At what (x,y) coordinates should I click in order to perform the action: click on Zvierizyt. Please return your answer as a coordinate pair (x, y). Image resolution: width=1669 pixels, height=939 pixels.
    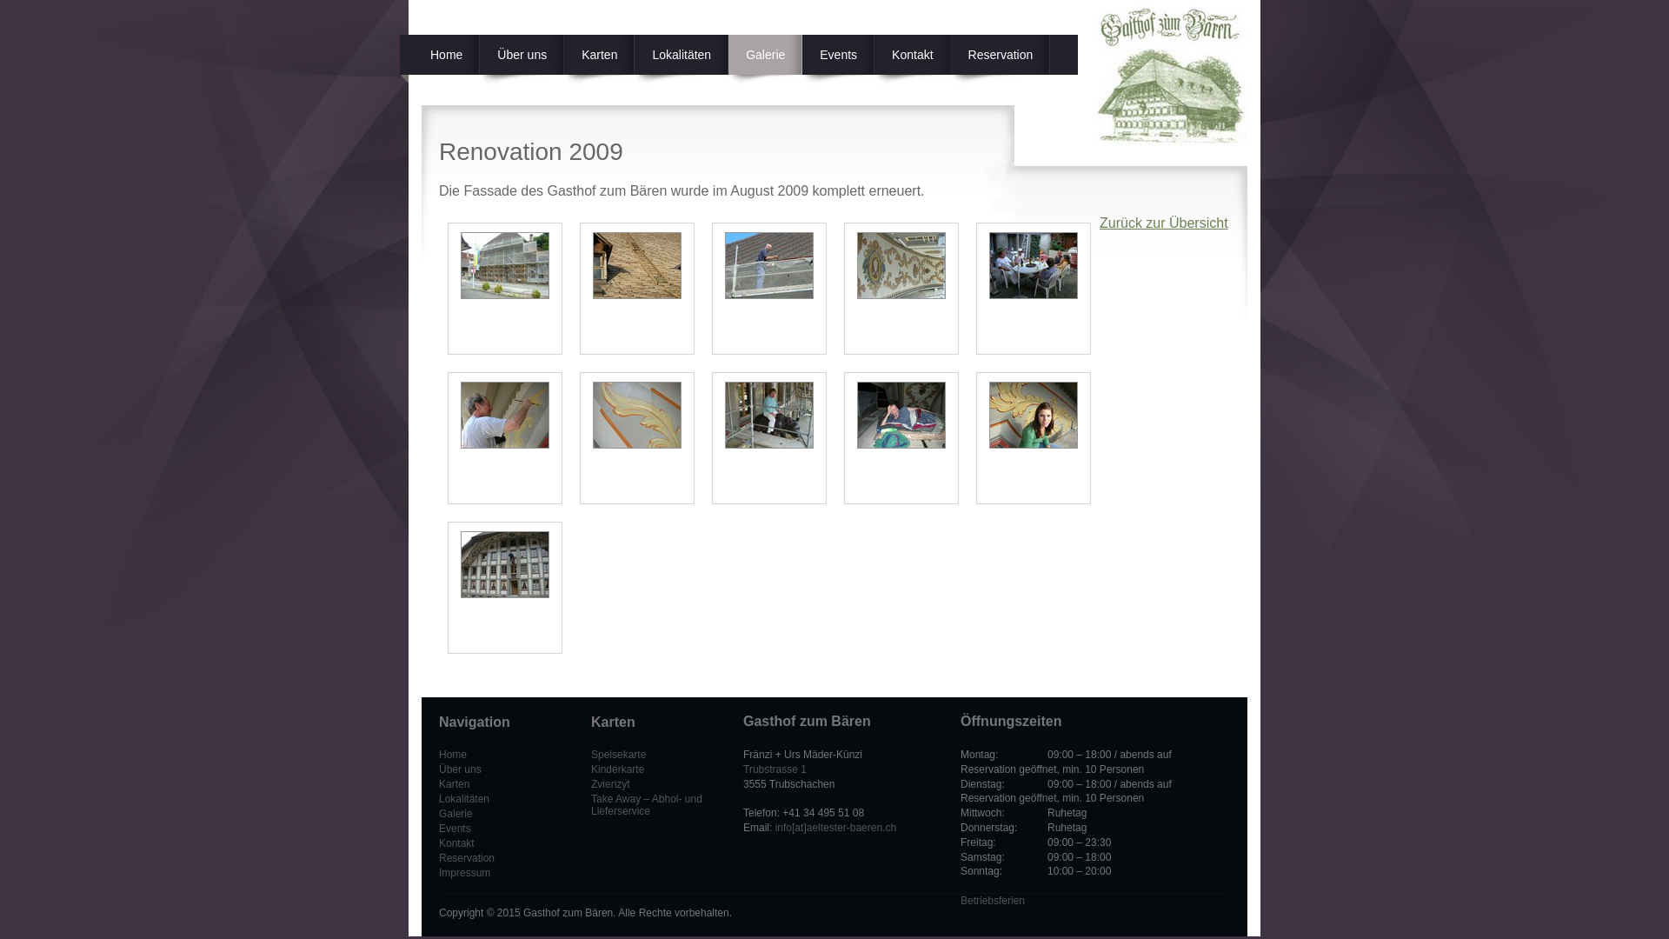
    Looking at the image, I should click on (610, 784).